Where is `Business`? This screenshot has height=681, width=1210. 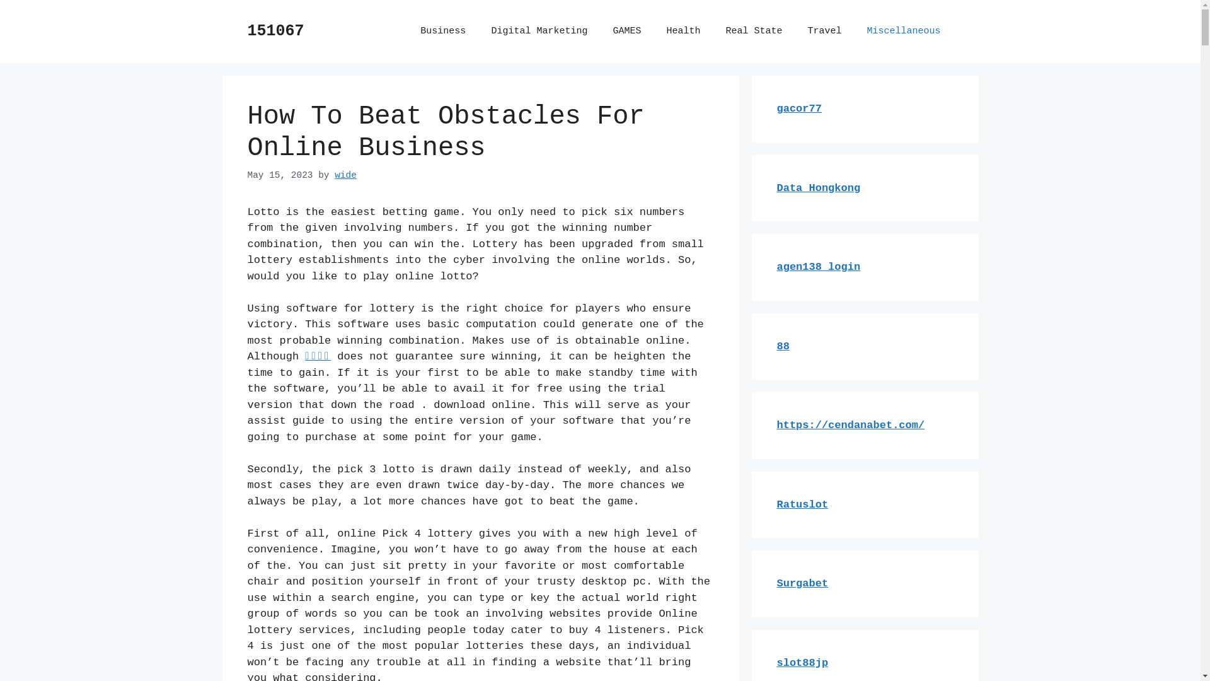
Business is located at coordinates (443, 32).